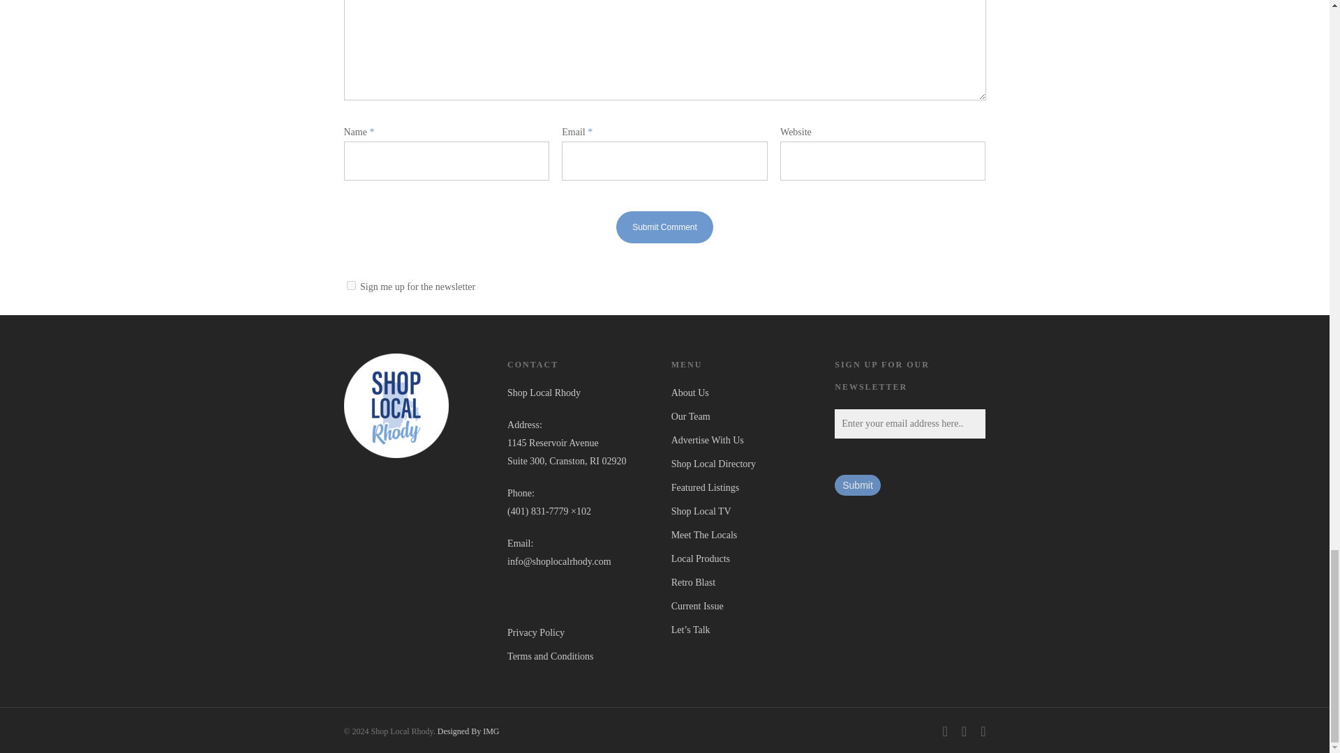  I want to click on 1, so click(350, 284).